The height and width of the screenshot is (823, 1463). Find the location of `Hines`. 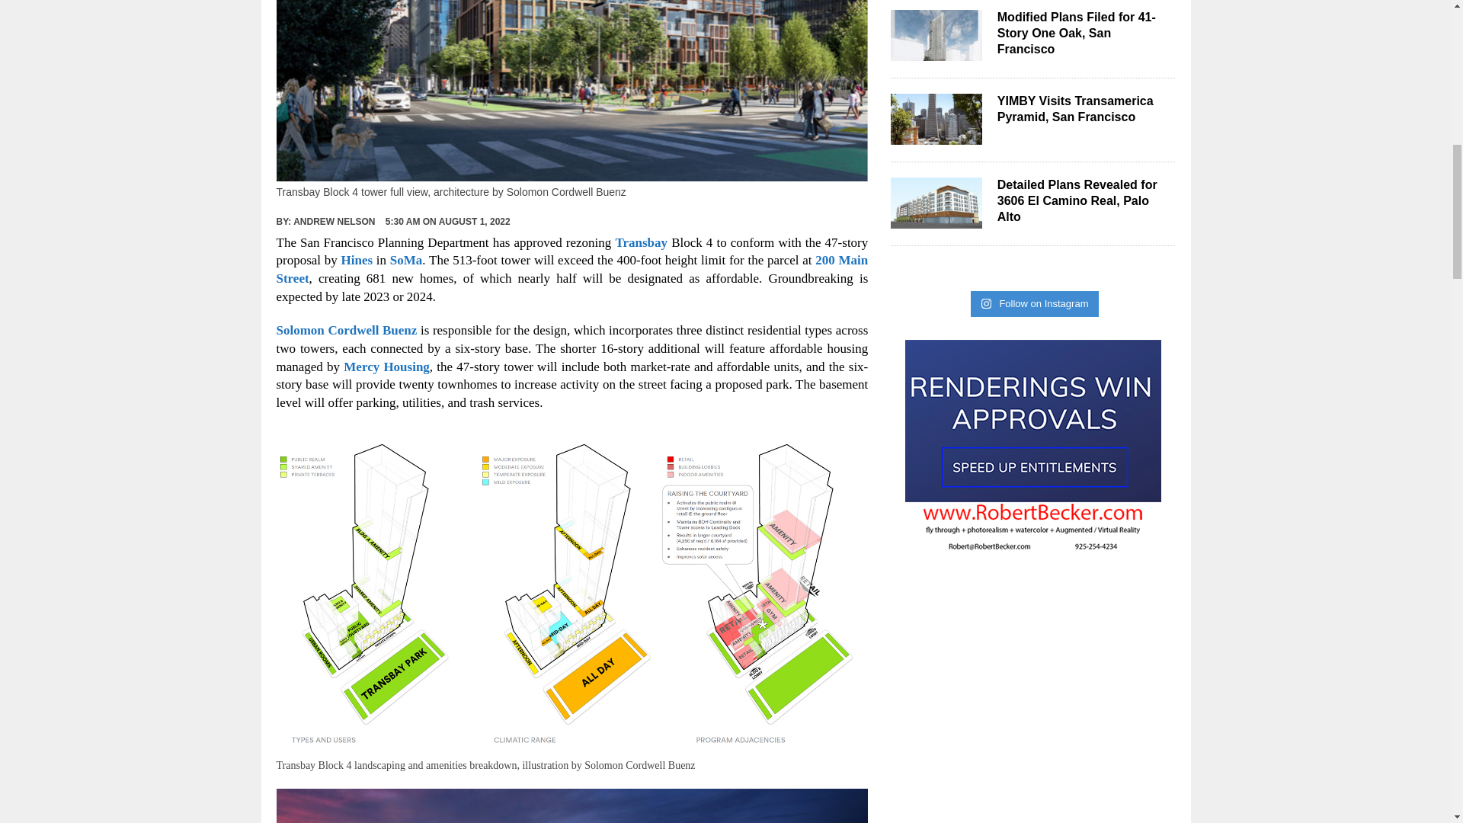

Hines is located at coordinates (357, 260).